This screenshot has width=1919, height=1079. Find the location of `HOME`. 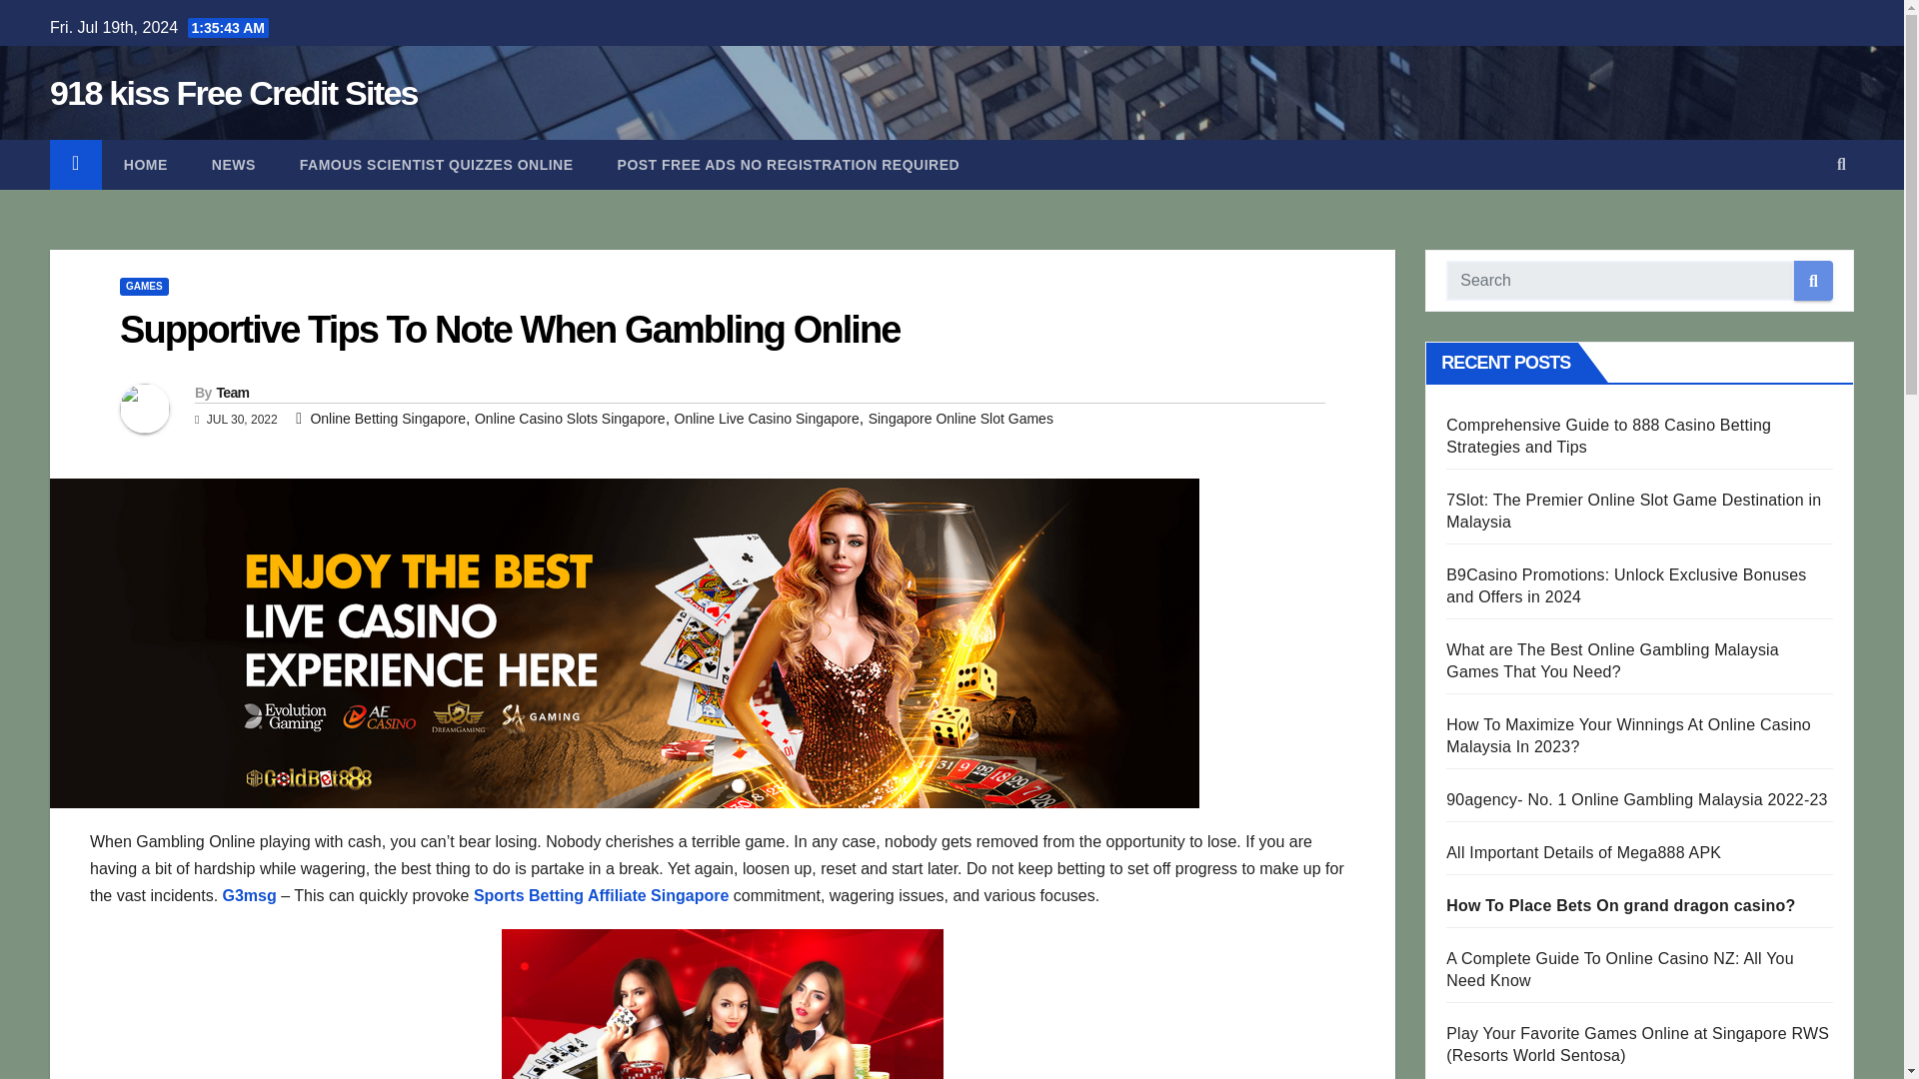

HOME is located at coordinates (146, 165).